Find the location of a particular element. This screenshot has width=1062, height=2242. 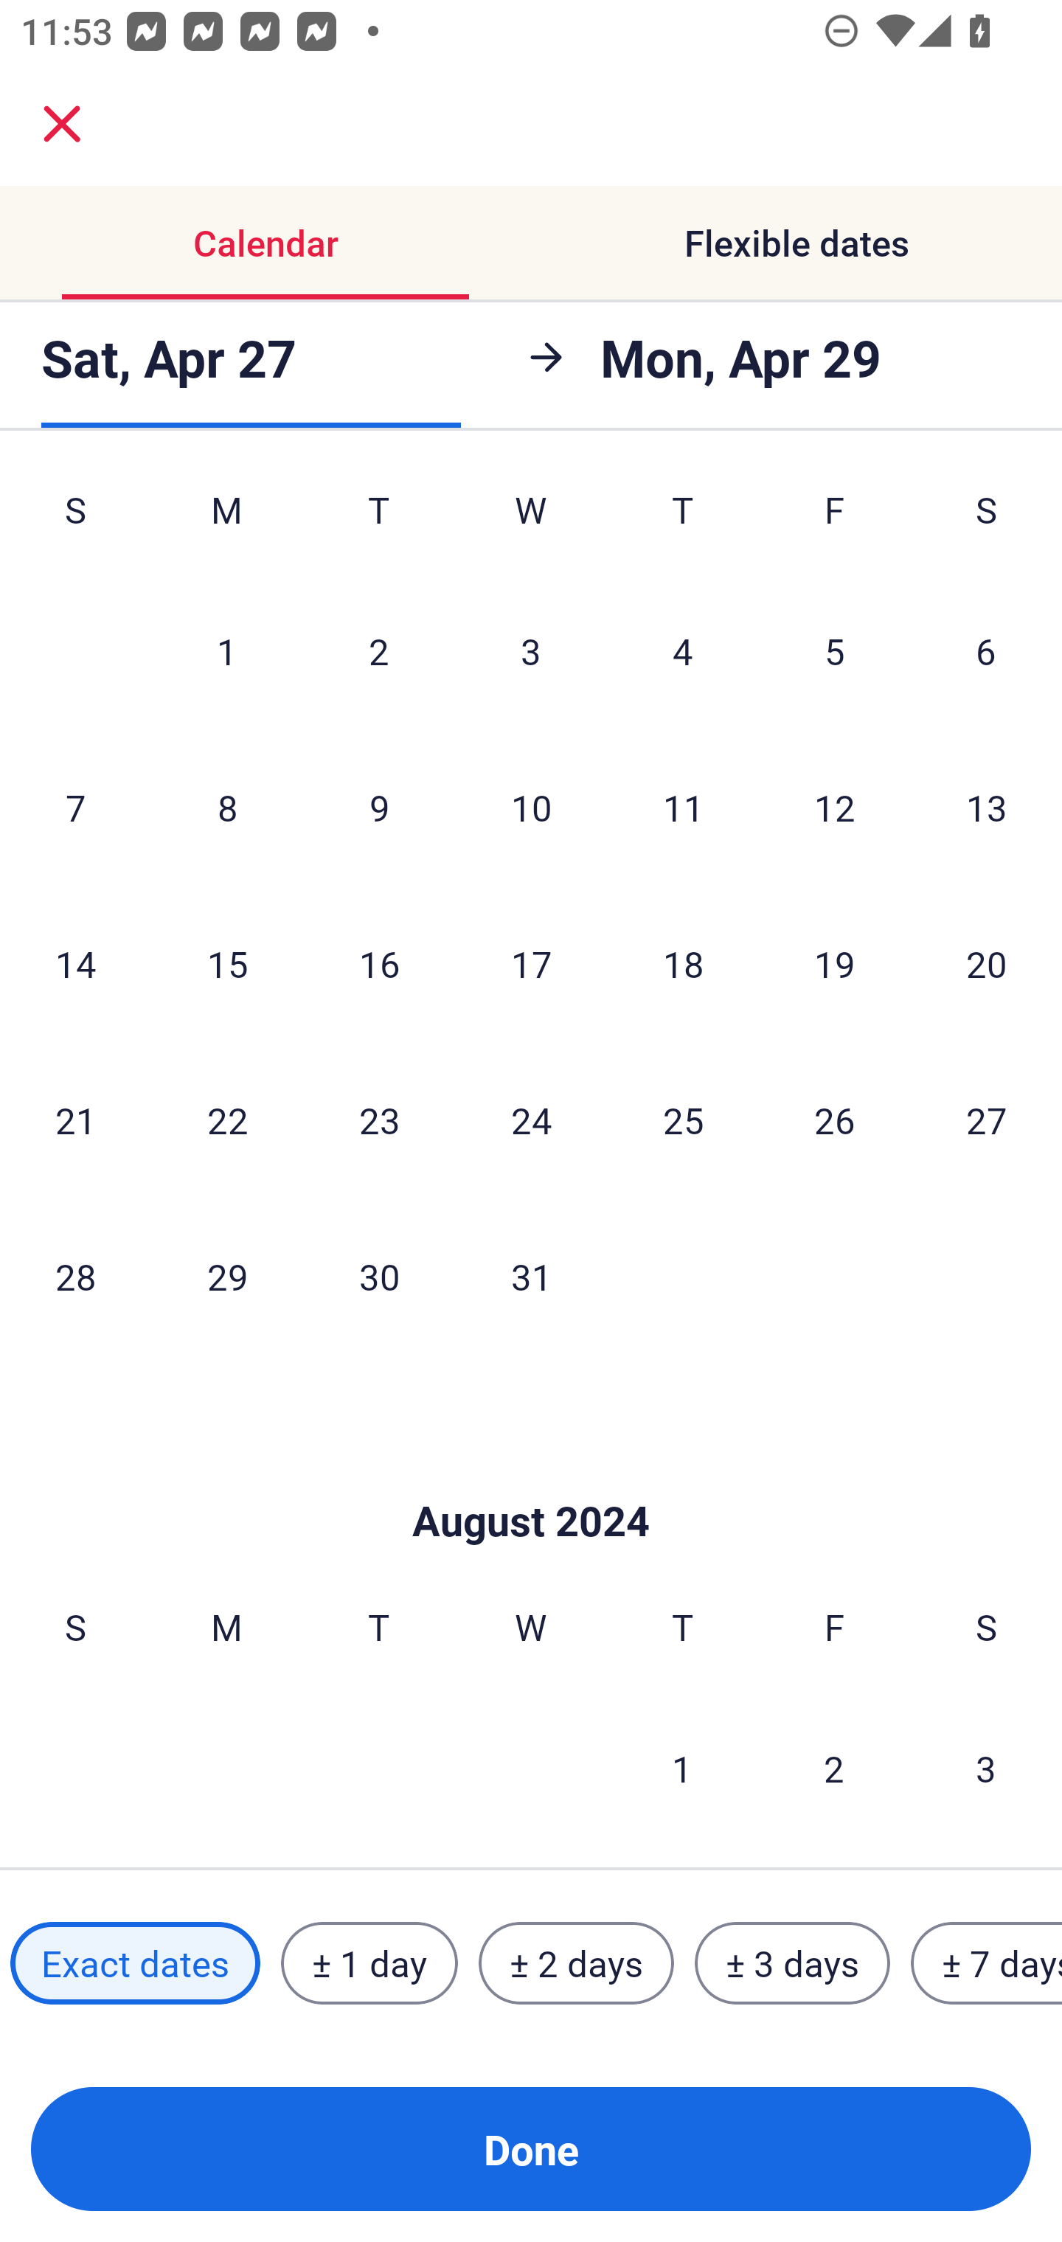

2 Tuesday, July 2, 2024 is located at coordinates (378, 650).